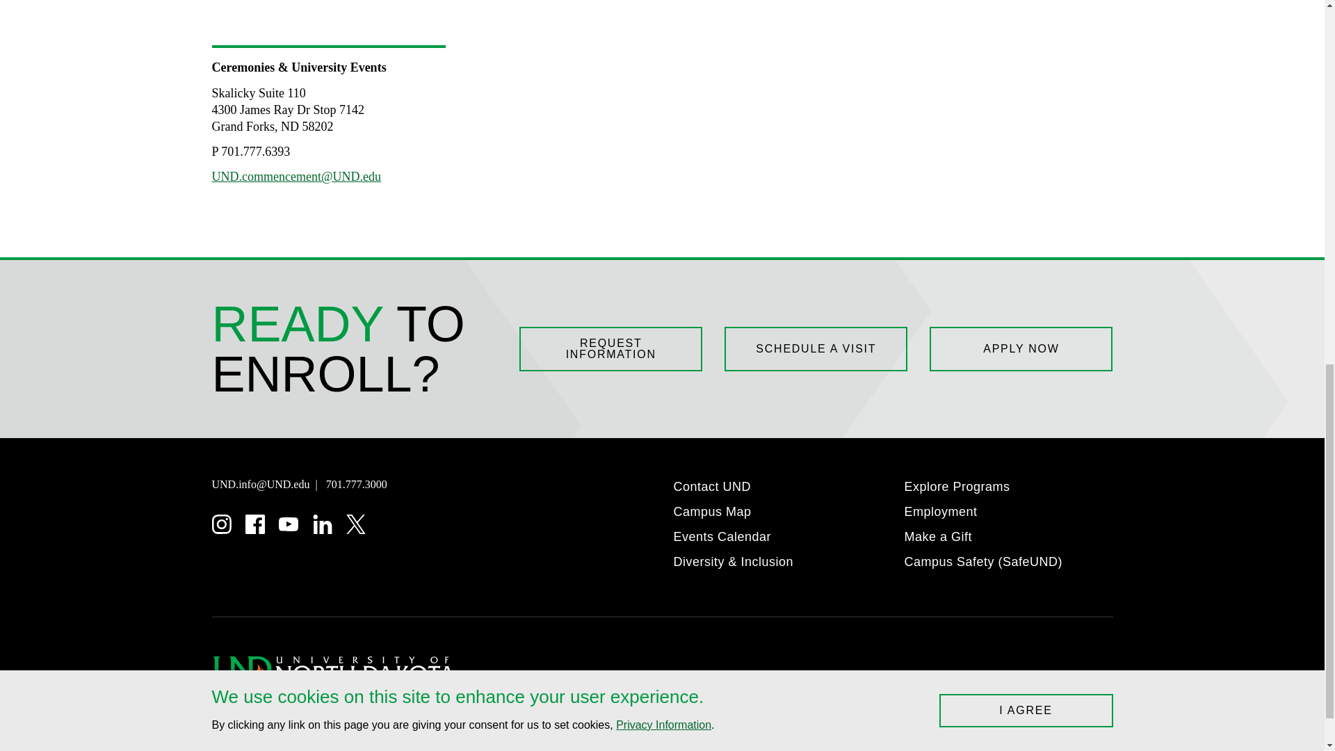 The height and width of the screenshot is (751, 1335). What do you see at coordinates (221, 524) in the screenshot?
I see `Instagram` at bounding box center [221, 524].